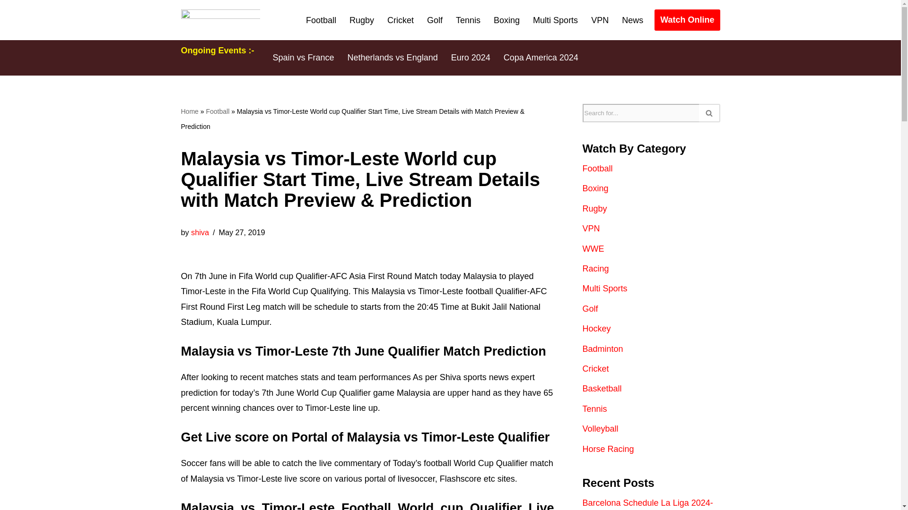 The image size is (908, 510). I want to click on Multi Sports, so click(555, 20).